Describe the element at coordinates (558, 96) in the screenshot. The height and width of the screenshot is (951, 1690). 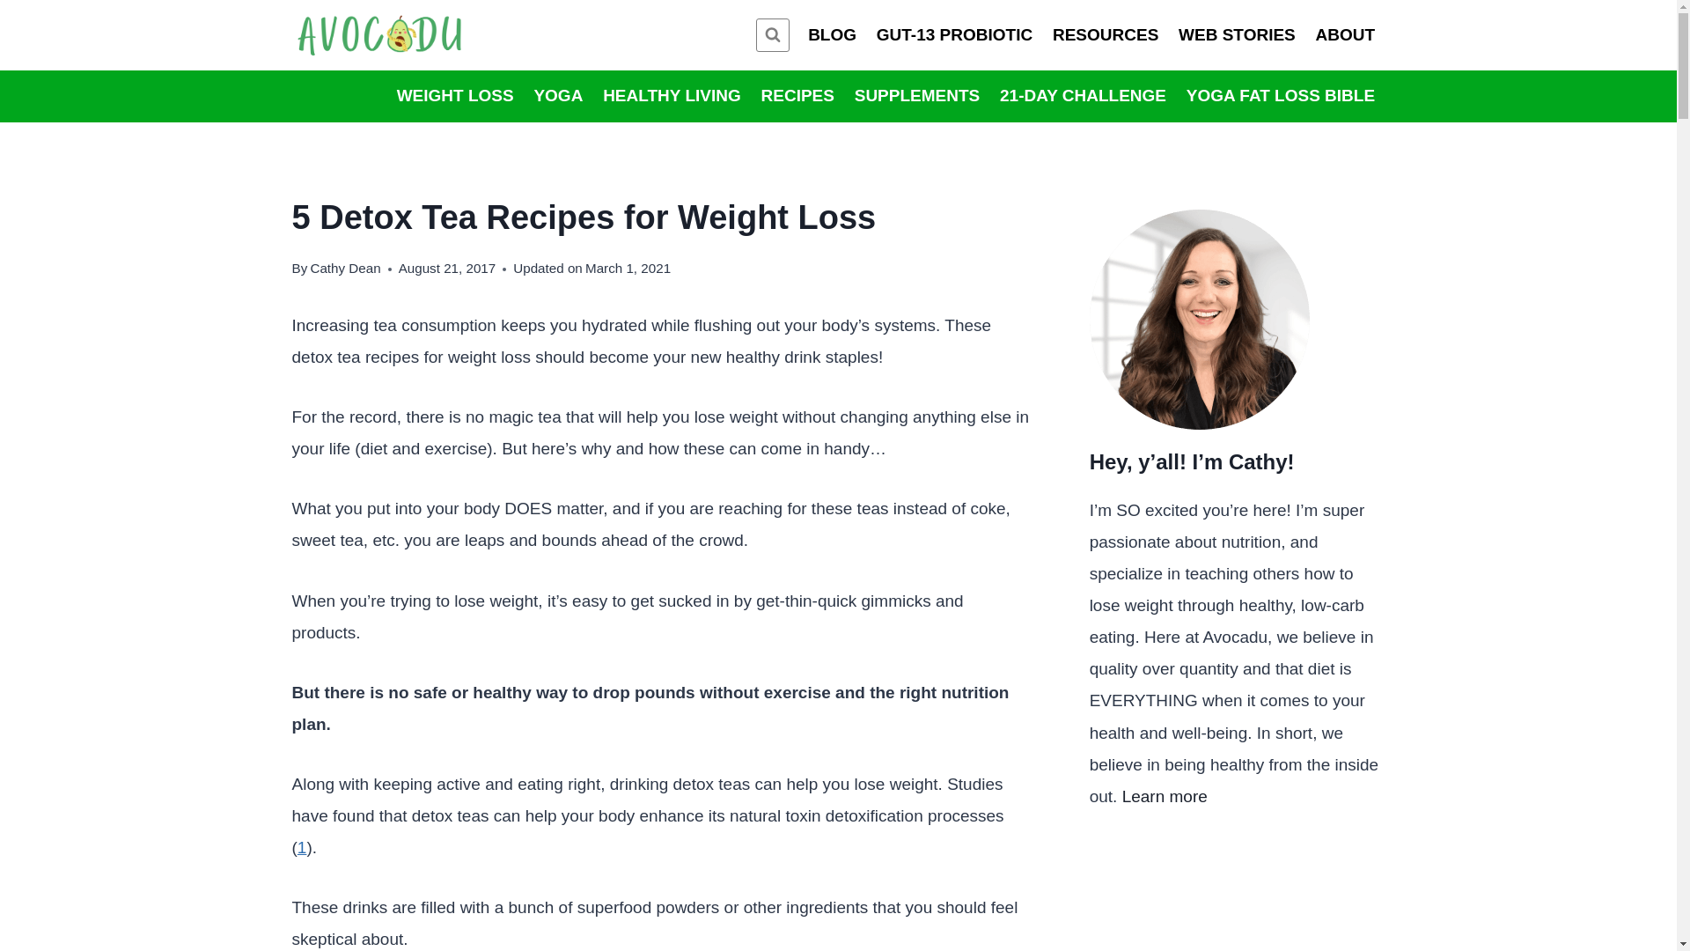
I see `YOGA` at that location.